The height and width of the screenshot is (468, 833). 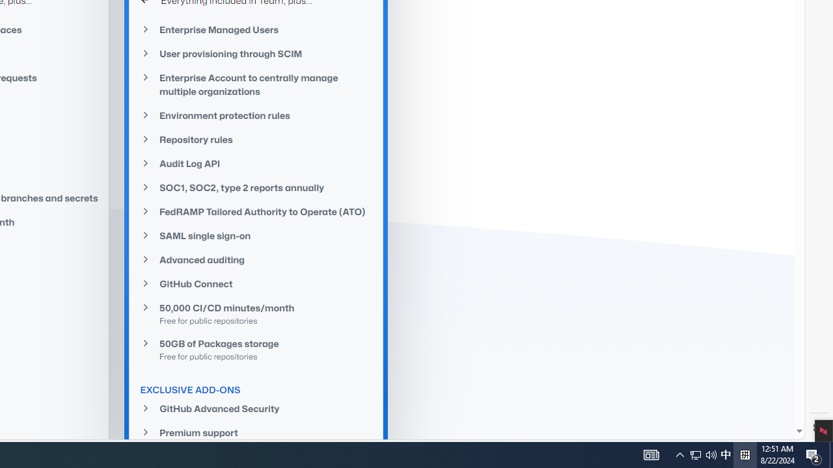 What do you see at coordinates (256, 314) in the screenshot?
I see `50,000 CI/CD minutes/month Free for public repositories` at bounding box center [256, 314].